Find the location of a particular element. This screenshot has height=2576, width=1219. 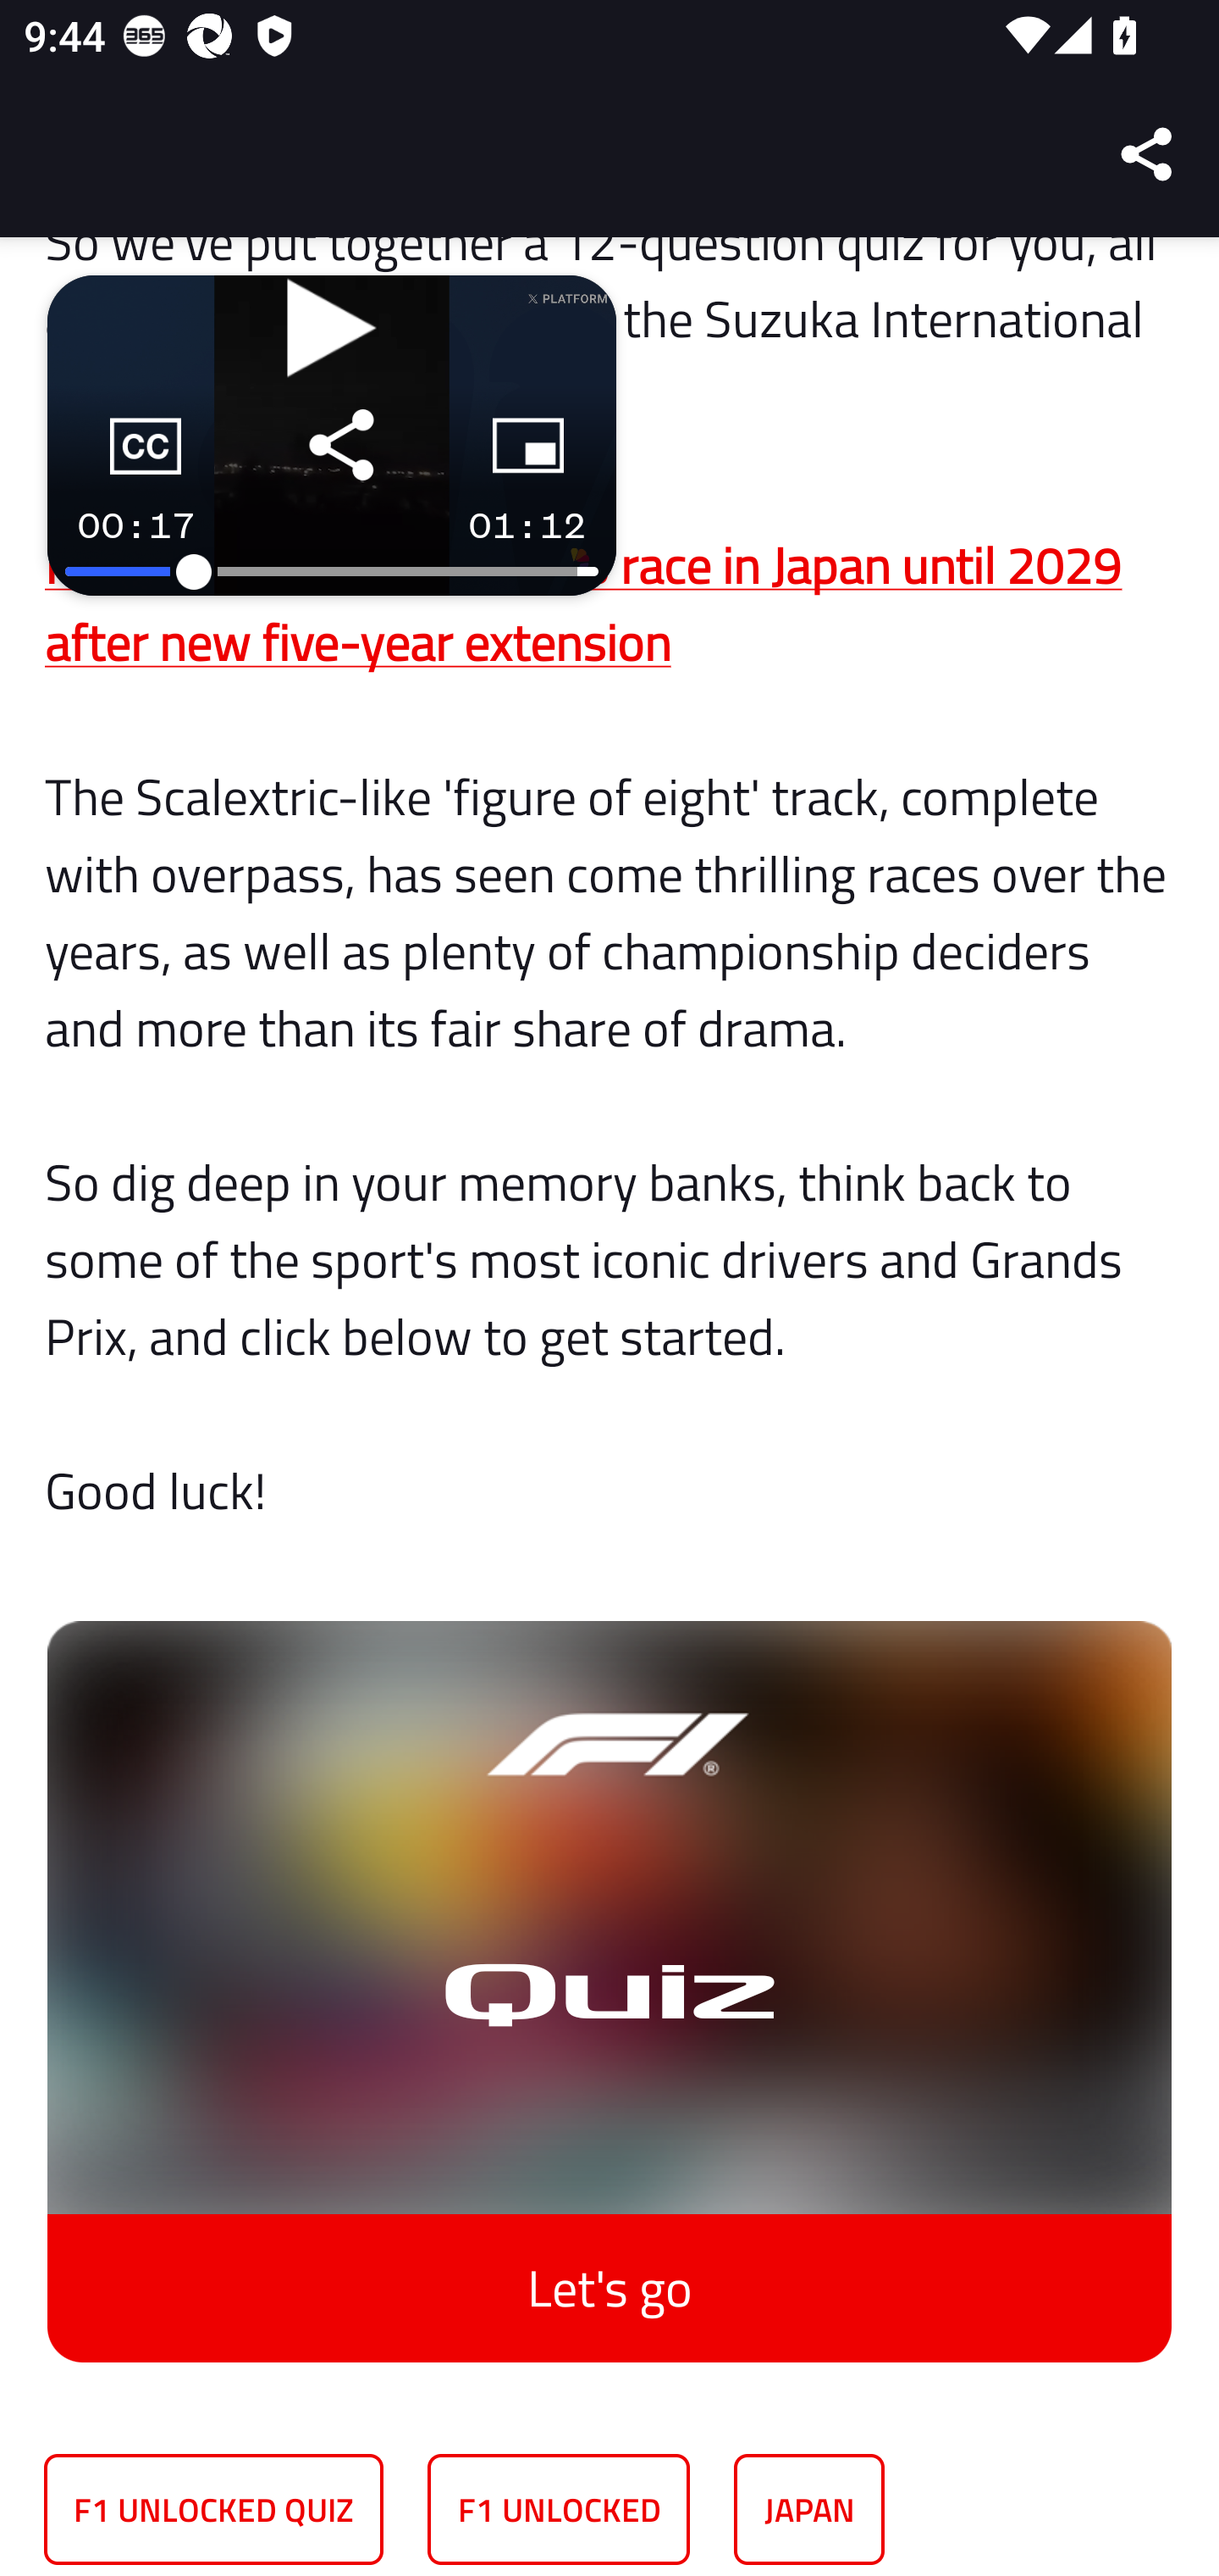

Quiz Let's go is located at coordinates (609, 1968).